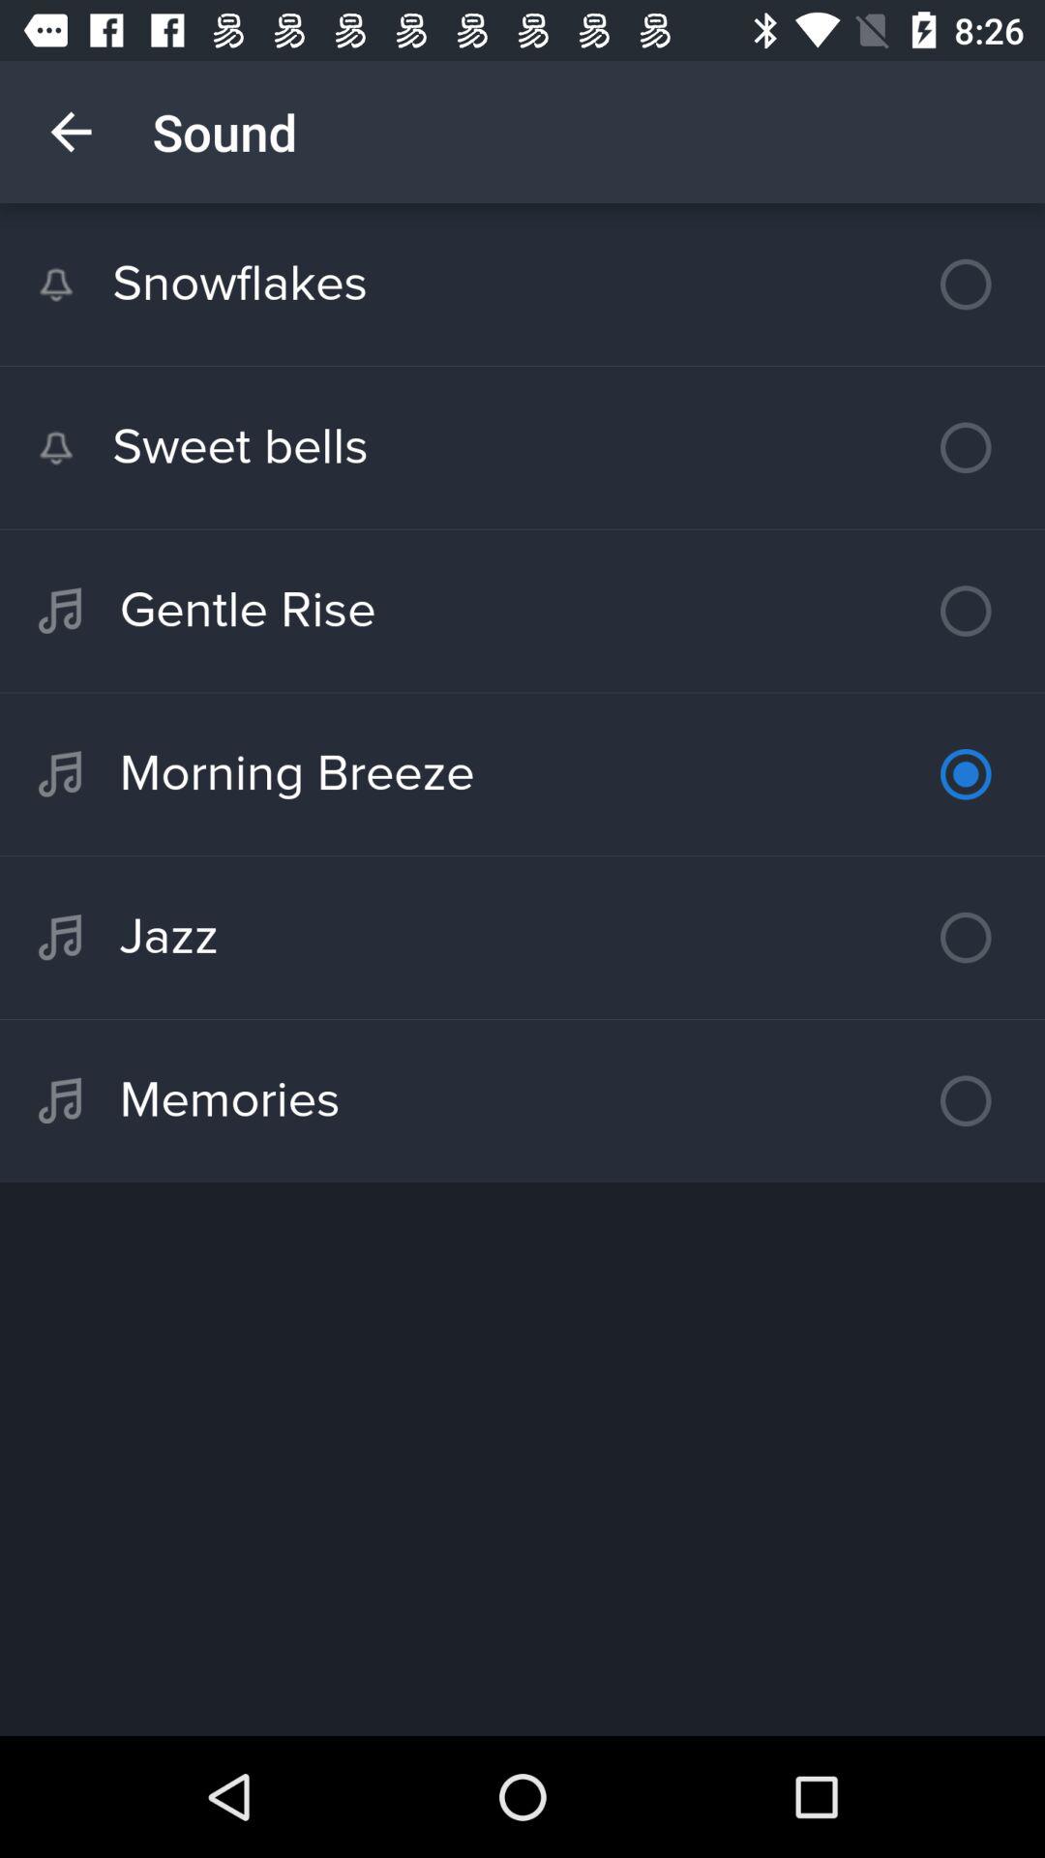  Describe the element at coordinates (522, 1100) in the screenshot. I see `flip until memories icon` at that location.